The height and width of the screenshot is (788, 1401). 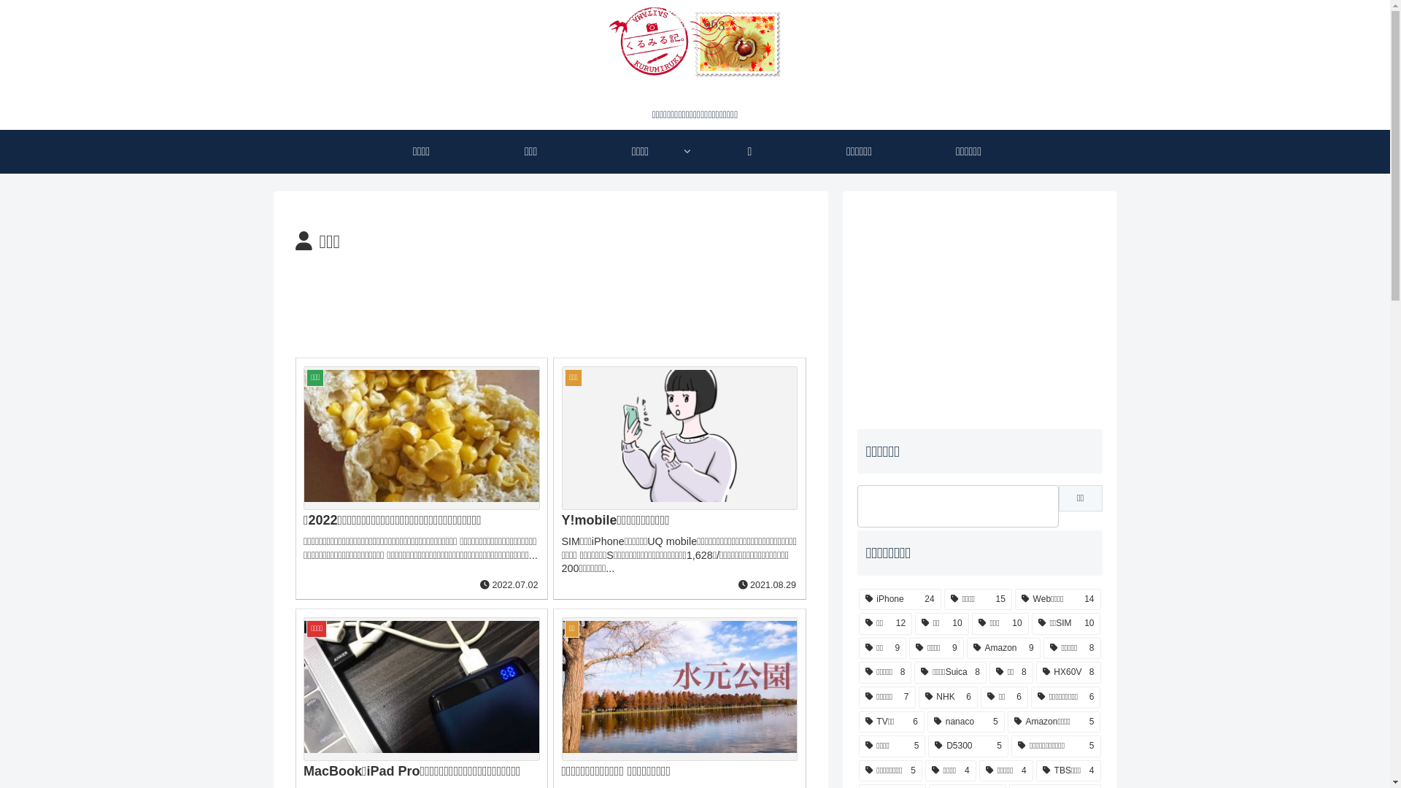 What do you see at coordinates (1068, 673) in the screenshot?
I see `HX60V
8` at bounding box center [1068, 673].